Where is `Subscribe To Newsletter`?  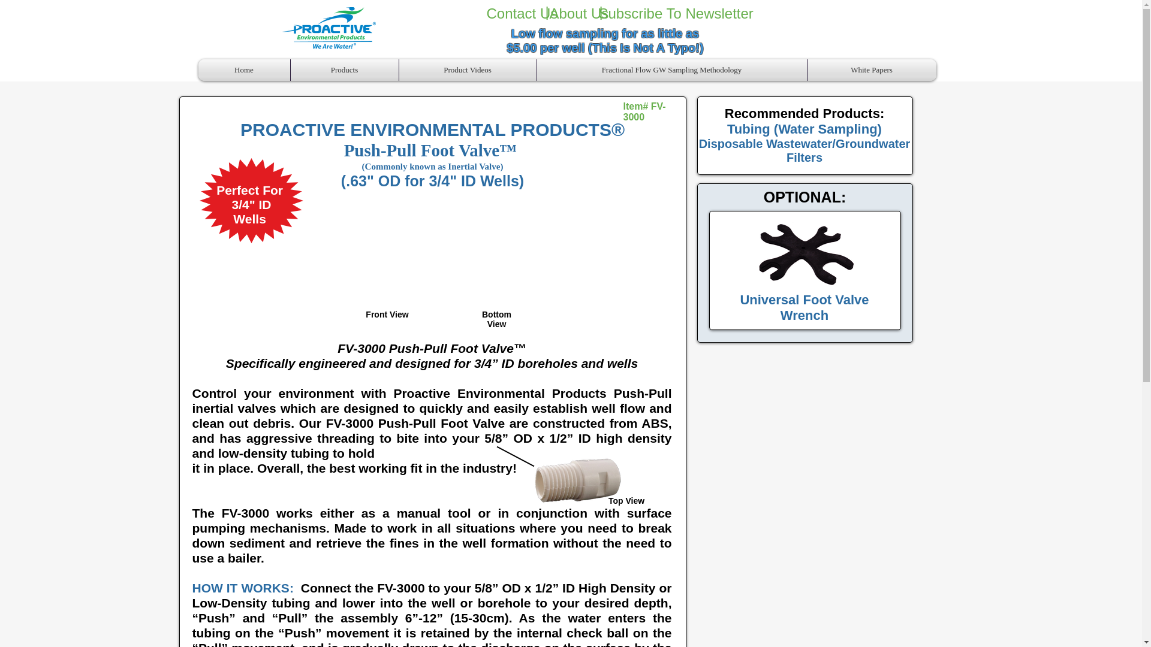
Subscribe To Newsletter is located at coordinates (675, 14).